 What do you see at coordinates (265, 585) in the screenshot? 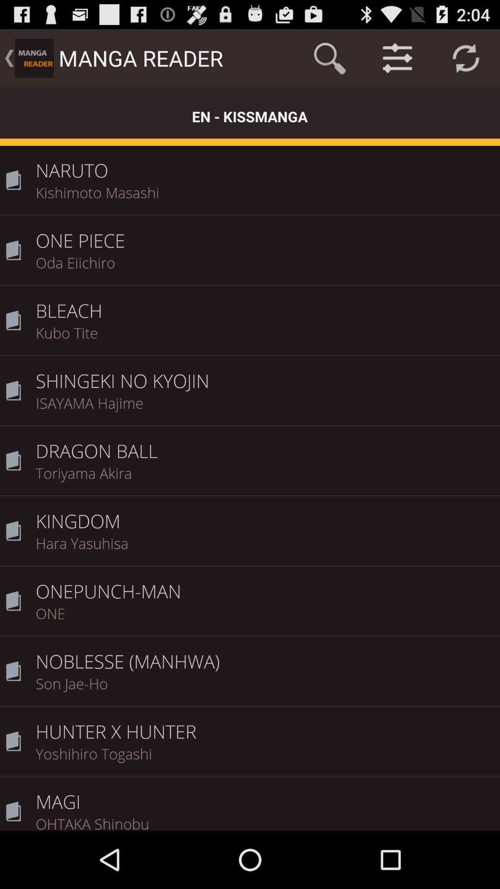
I see `jump to onepunch-man item` at bounding box center [265, 585].